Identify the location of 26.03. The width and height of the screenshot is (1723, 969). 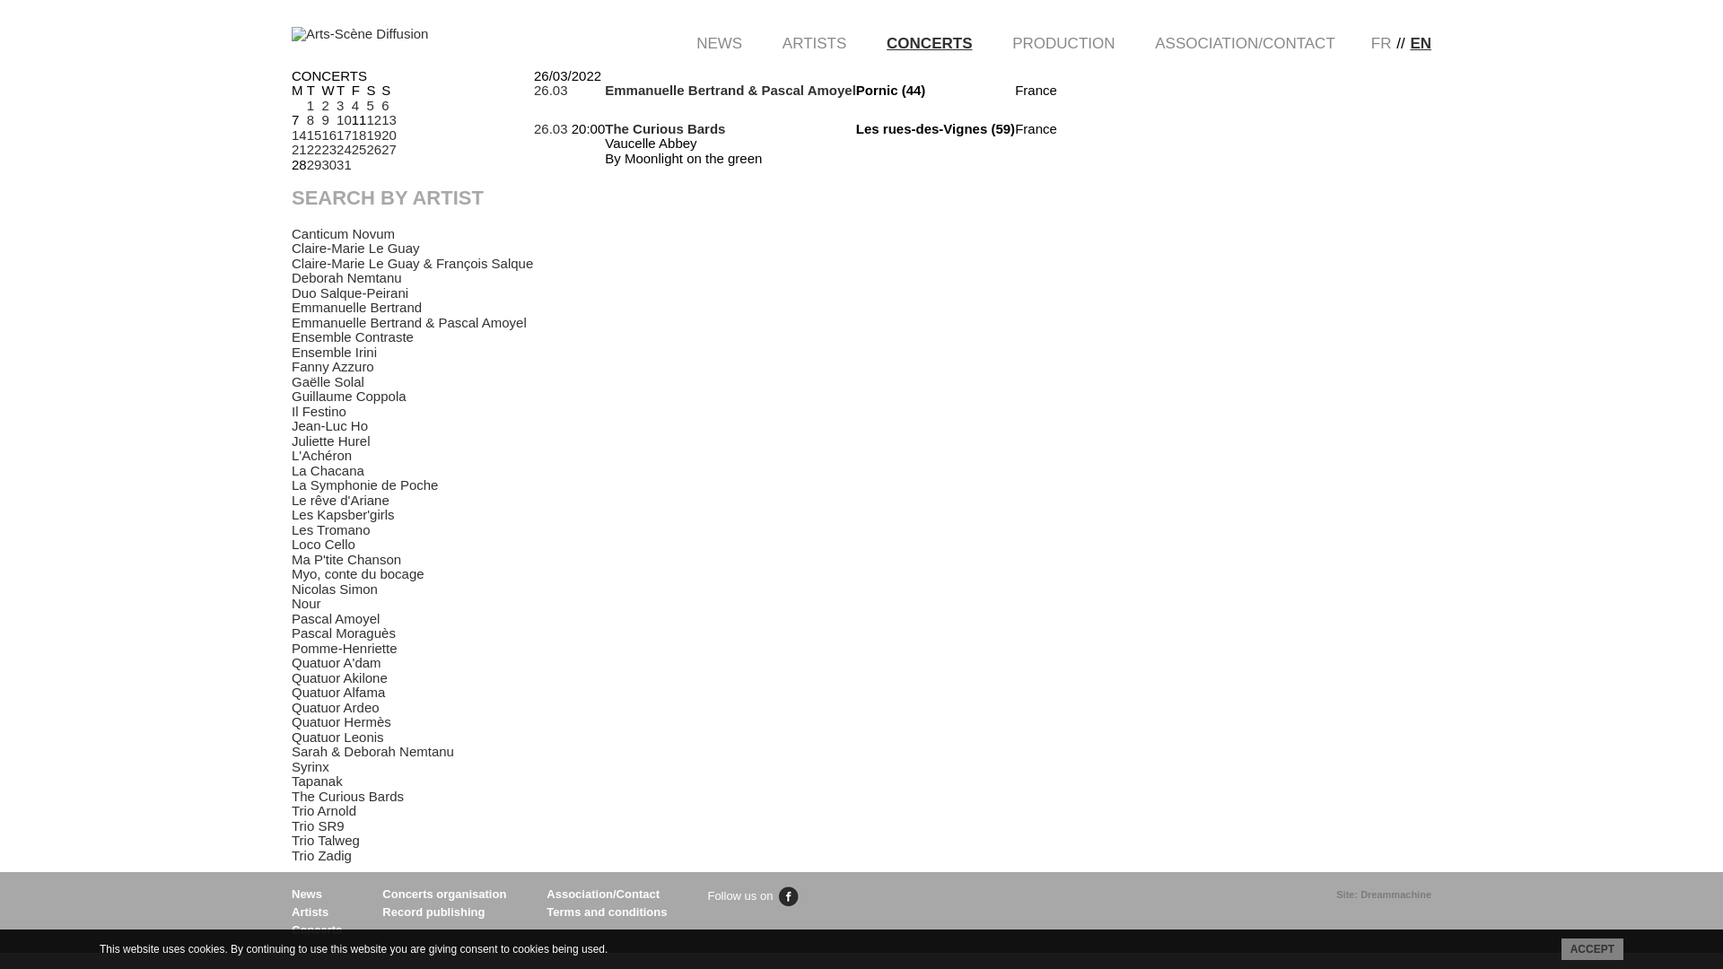
(551, 127).